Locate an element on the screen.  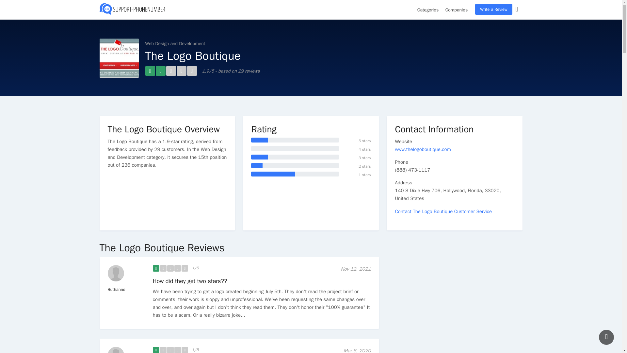
Sign In is located at coordinates (519, 10).